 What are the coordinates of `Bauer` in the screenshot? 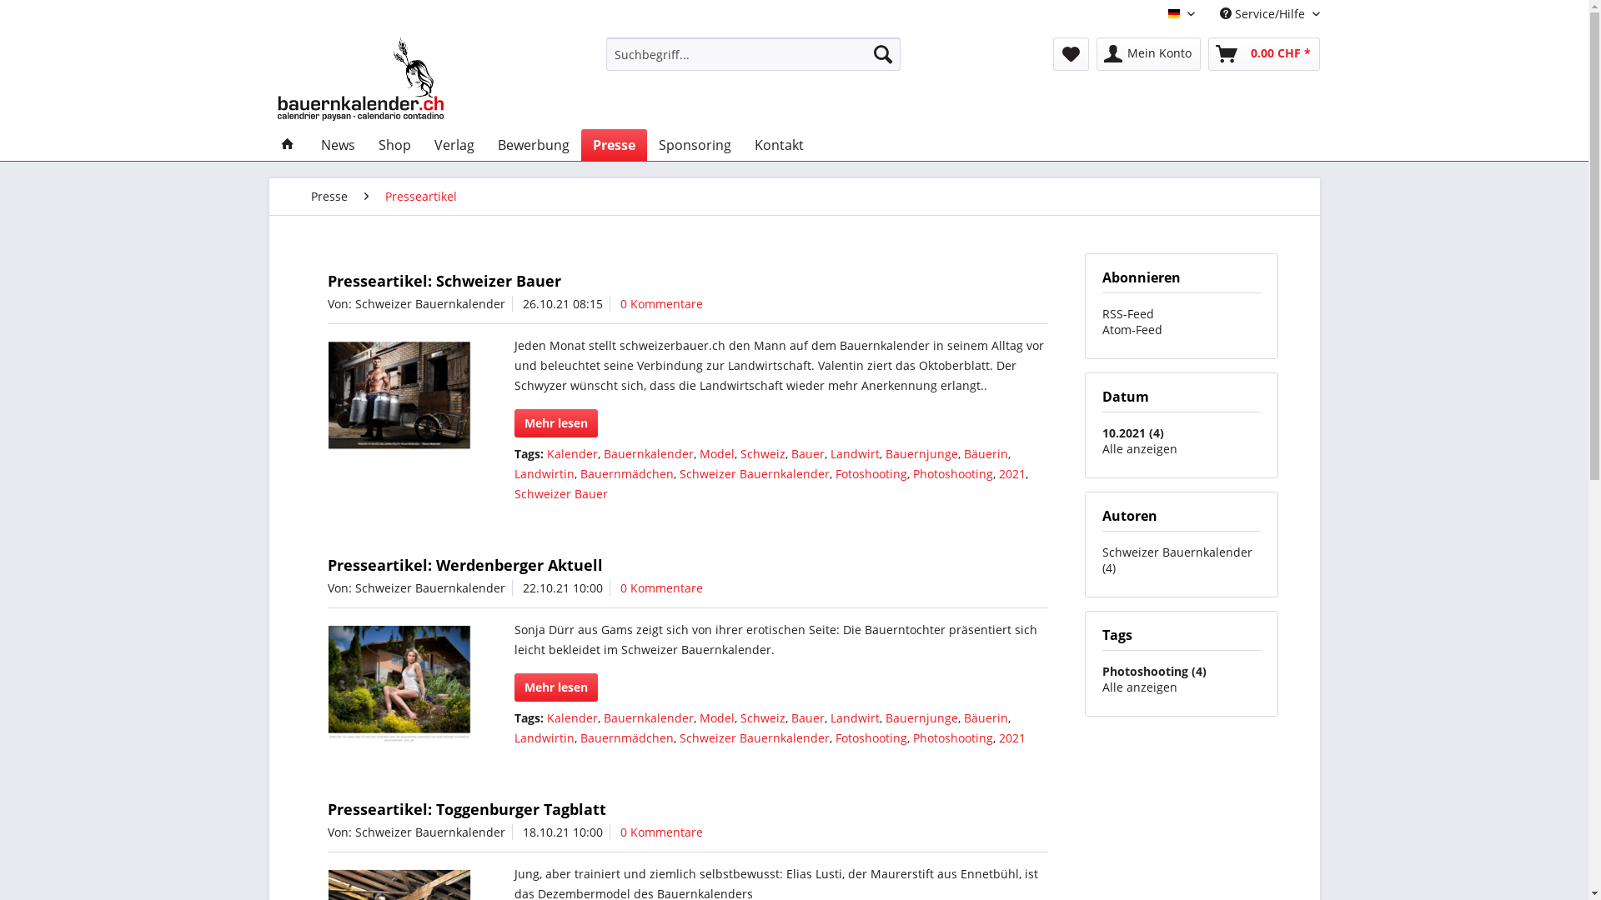 It's located at (808, 453).